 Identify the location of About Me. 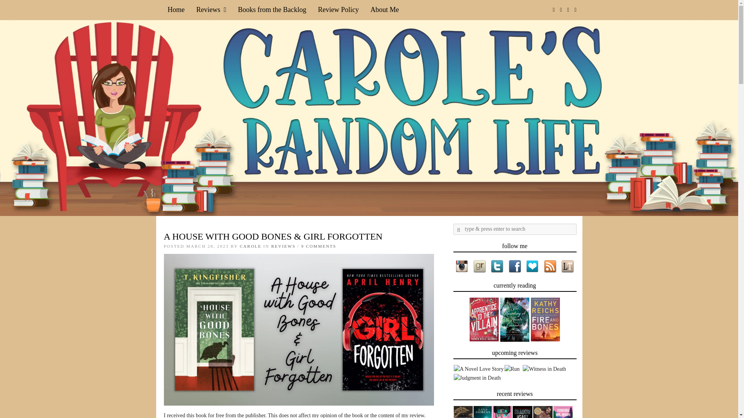
(384, 10).